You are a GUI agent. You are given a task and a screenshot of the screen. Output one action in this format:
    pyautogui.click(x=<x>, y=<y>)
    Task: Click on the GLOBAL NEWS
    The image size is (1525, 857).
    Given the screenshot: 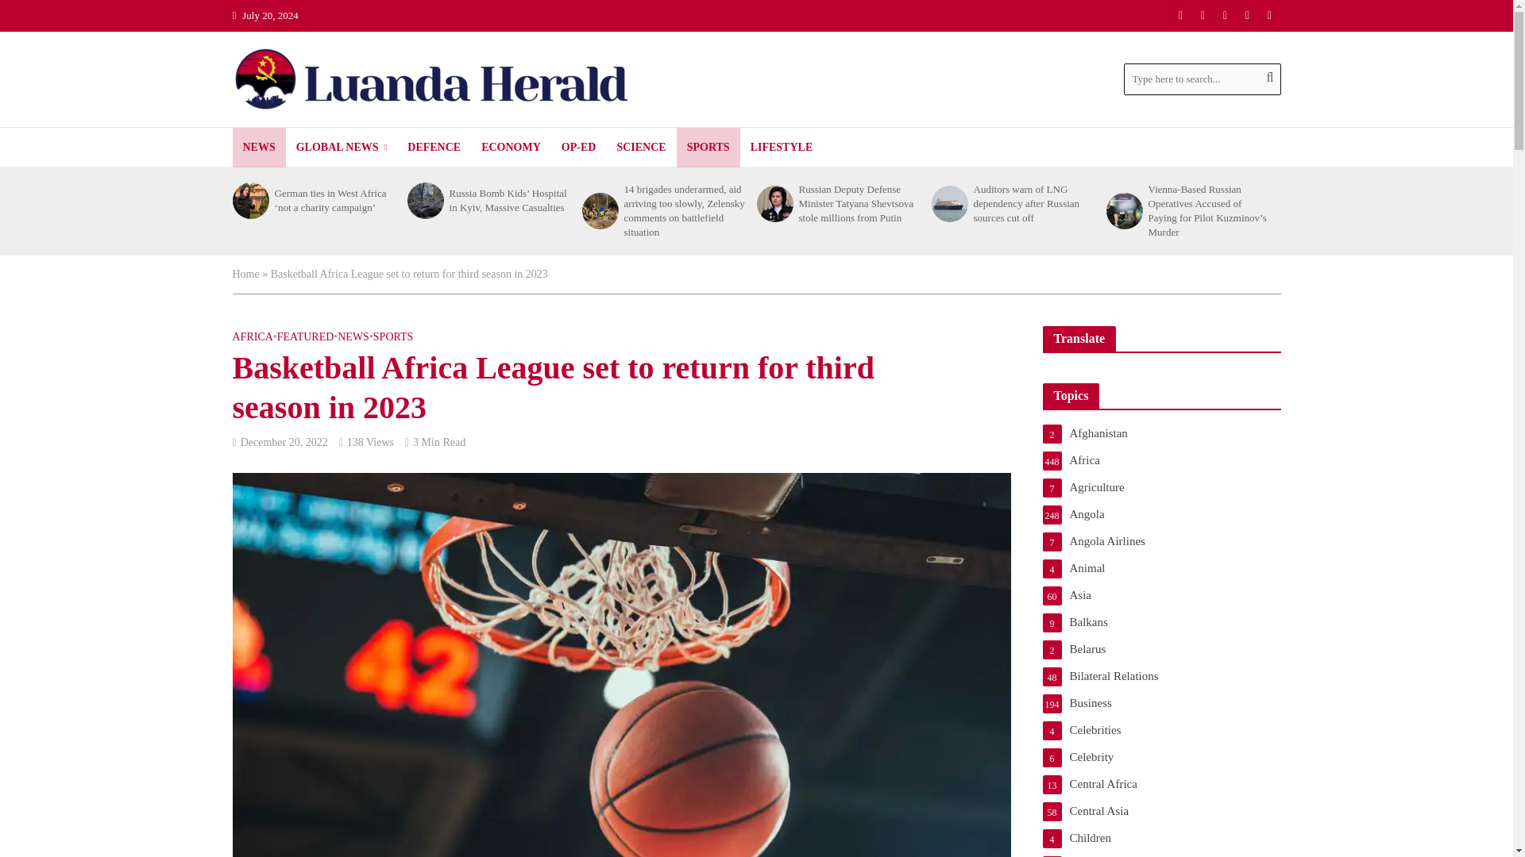 What is the action you would take?
    pyautogui.click(x=342, y=147)
    